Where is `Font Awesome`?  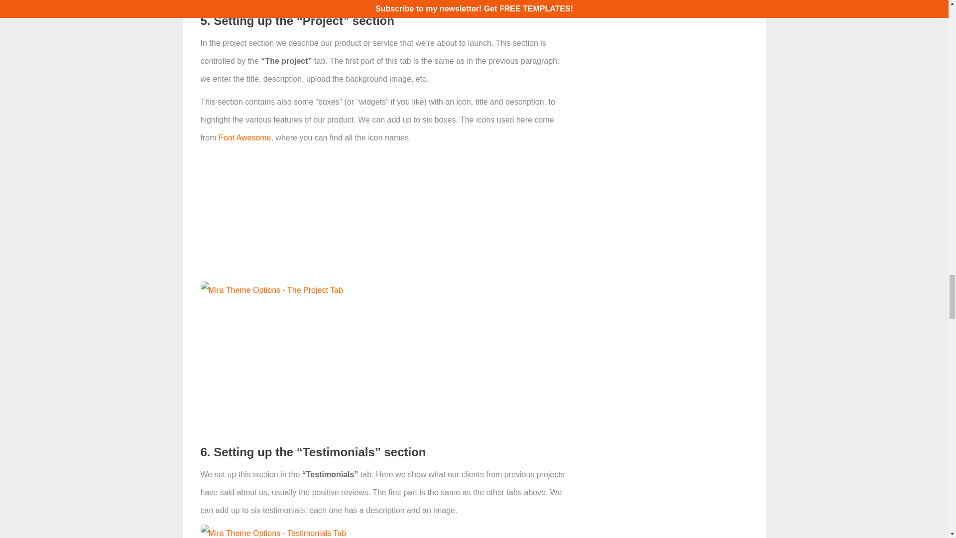
Font Awesome is located at coordinates (245, 137).